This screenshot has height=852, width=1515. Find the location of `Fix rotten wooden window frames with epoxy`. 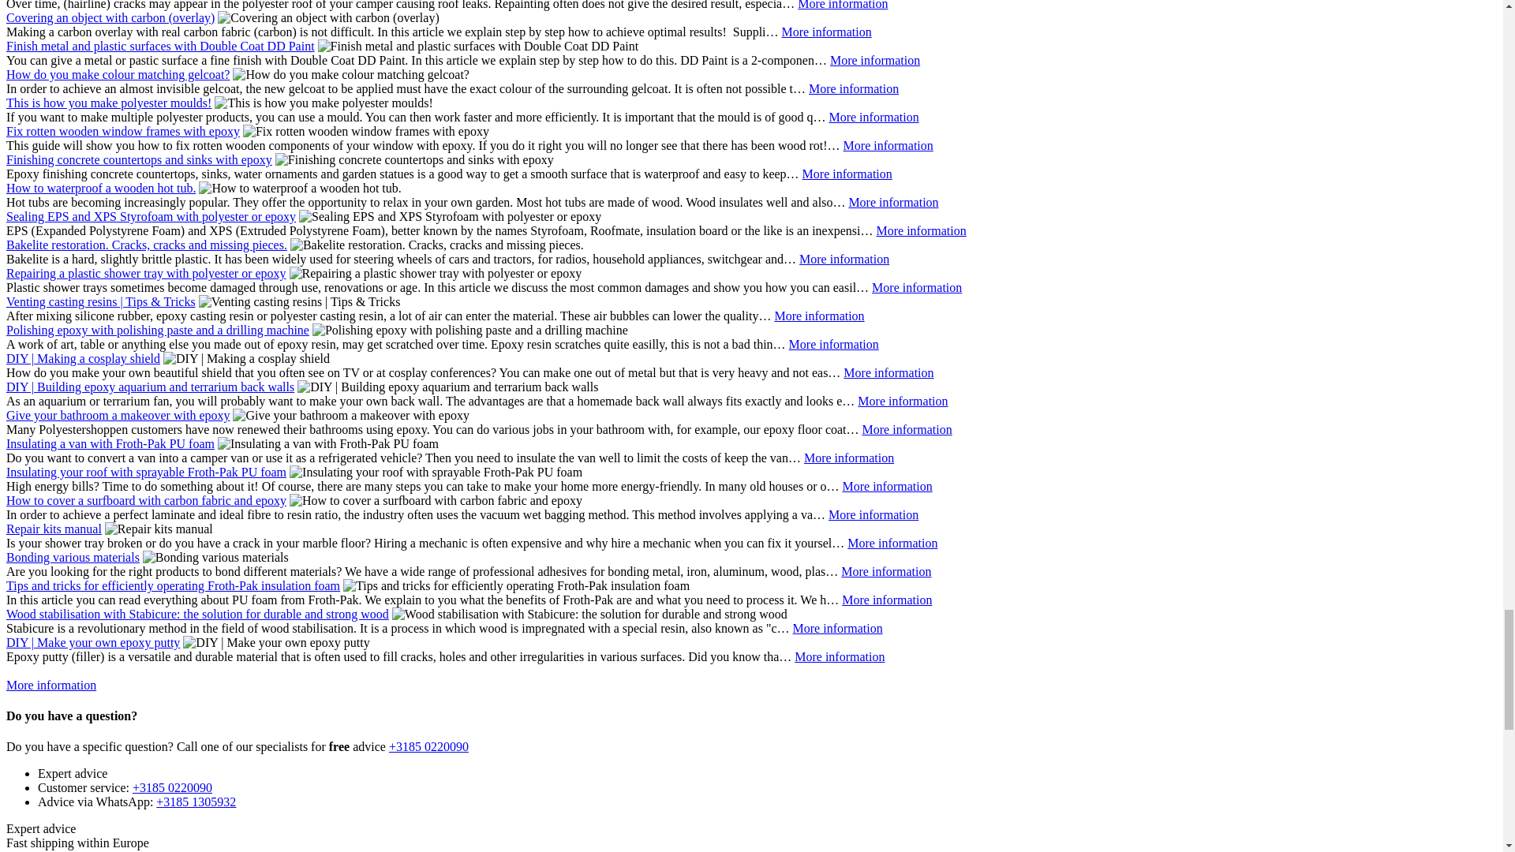

Fix rotten wooden window frames with epoxy is located at coordinates (888, 145).